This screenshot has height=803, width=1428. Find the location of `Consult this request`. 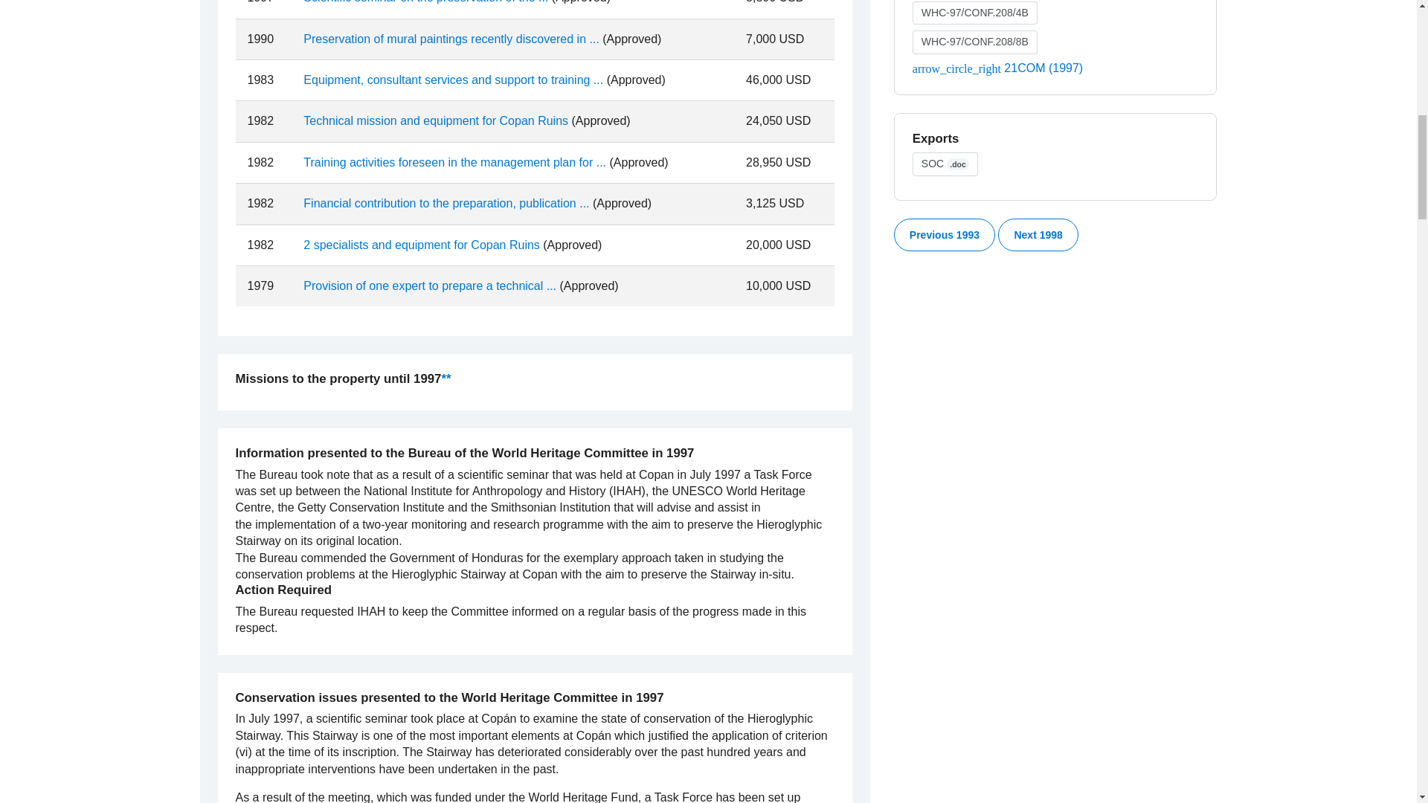

Consult this request is located at coordinates (436, 120).